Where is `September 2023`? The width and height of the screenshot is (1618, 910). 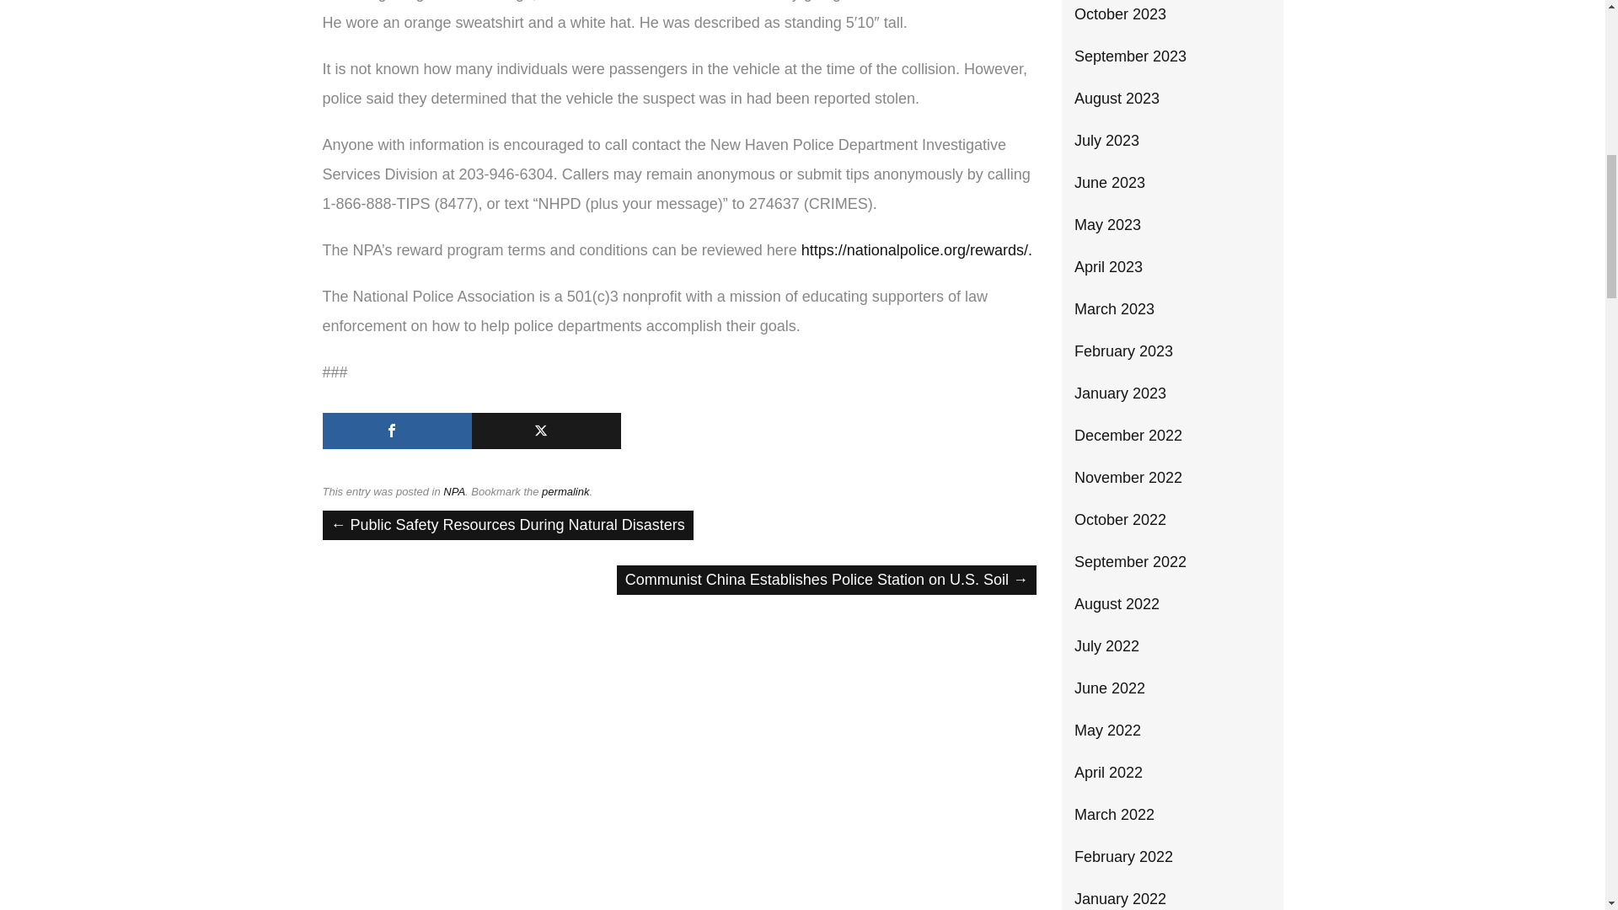 September 2023 is located at coordinates (1129, 56).